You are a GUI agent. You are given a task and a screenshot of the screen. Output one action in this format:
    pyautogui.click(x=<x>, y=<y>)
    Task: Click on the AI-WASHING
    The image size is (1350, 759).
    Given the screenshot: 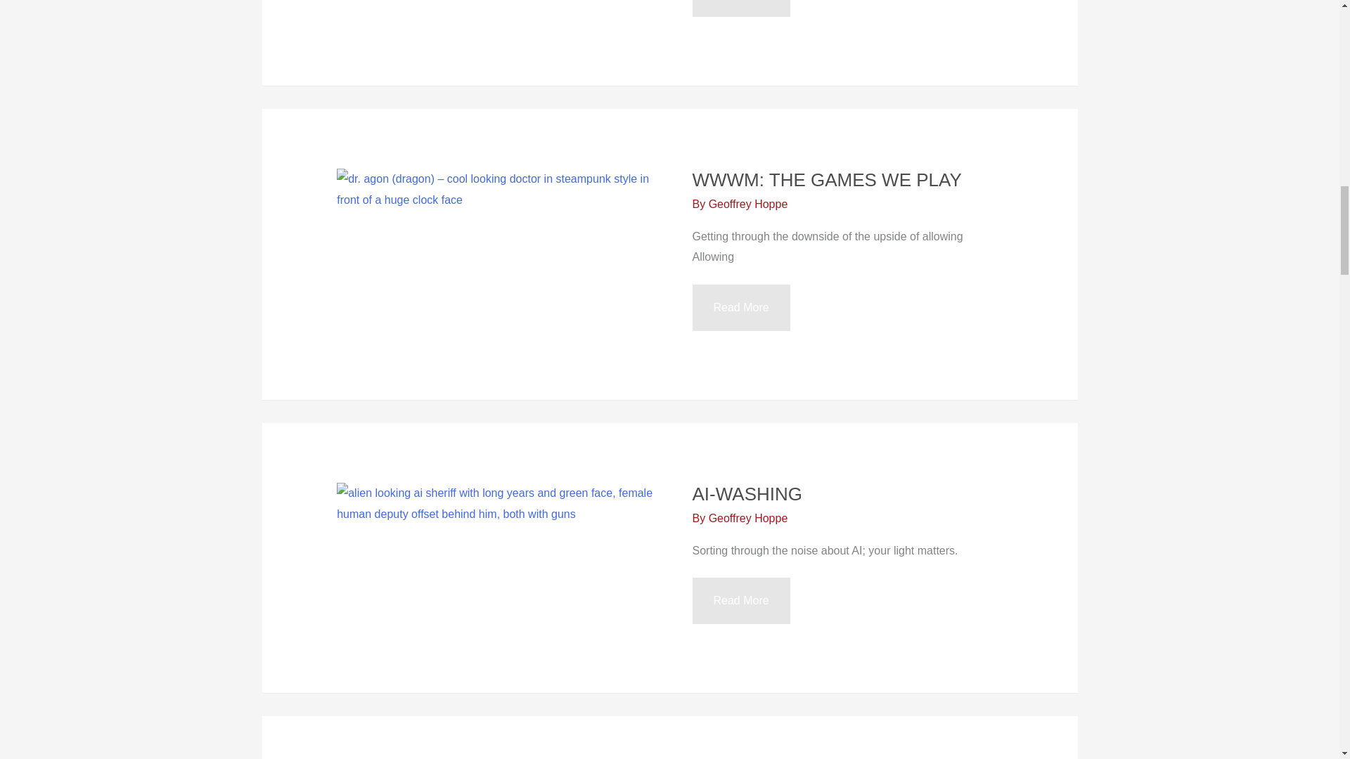 What is the action you would take?
    pyautogui.click(x=748, y=204)
    